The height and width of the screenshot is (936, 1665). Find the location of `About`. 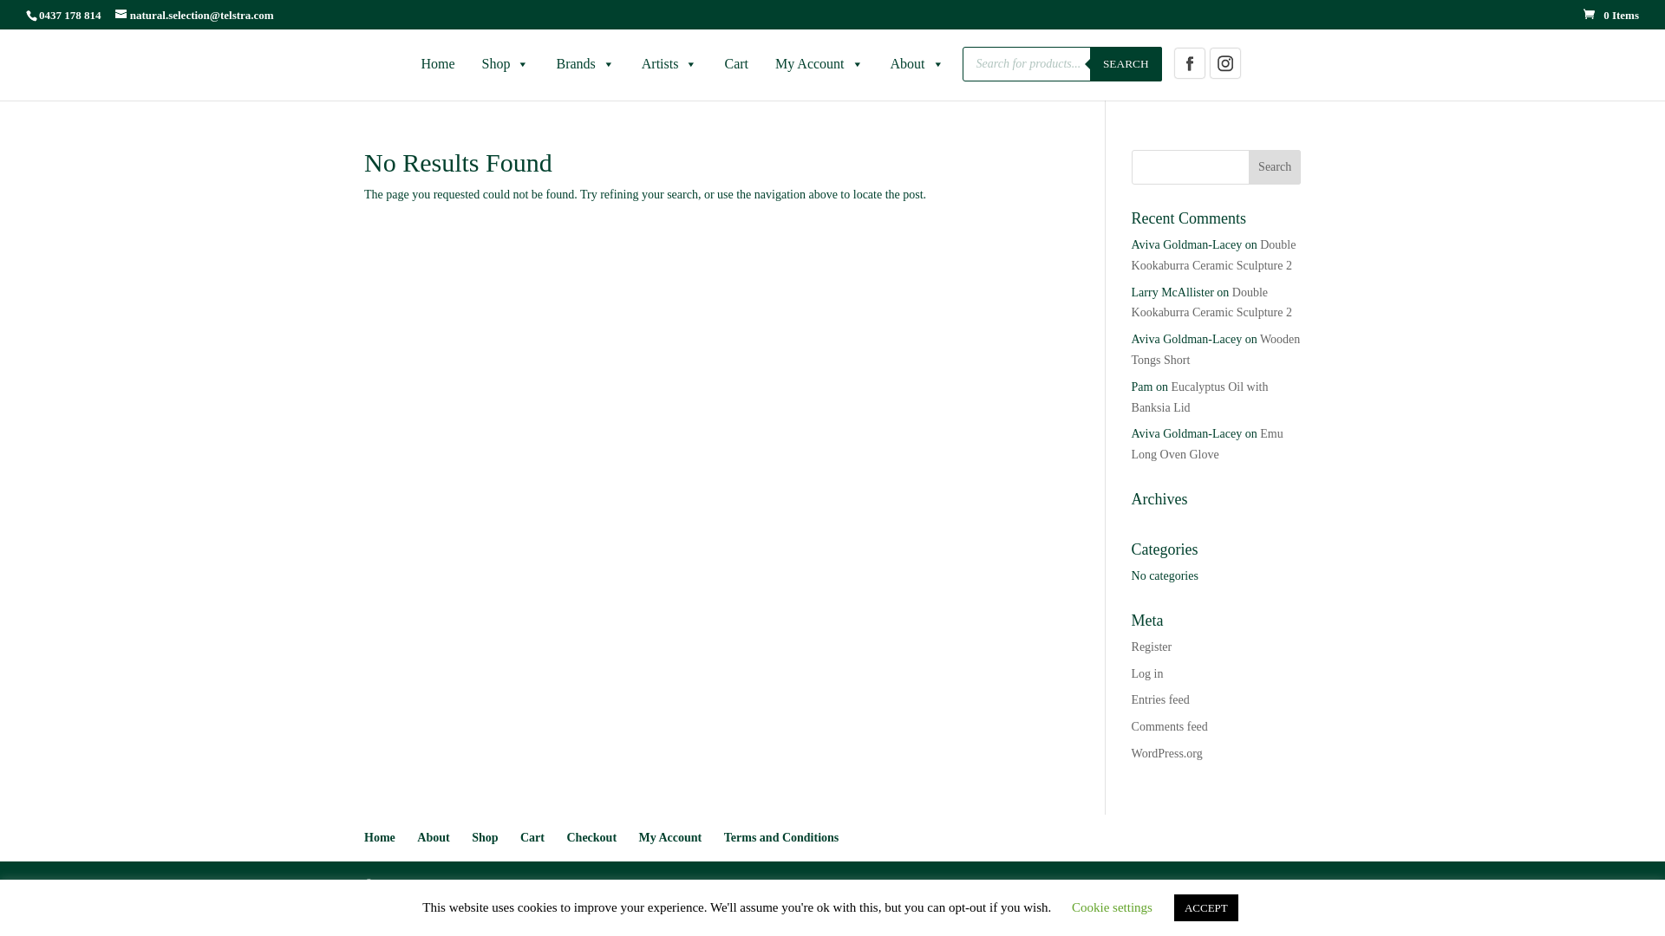

About is located at coordinates (917, 64).